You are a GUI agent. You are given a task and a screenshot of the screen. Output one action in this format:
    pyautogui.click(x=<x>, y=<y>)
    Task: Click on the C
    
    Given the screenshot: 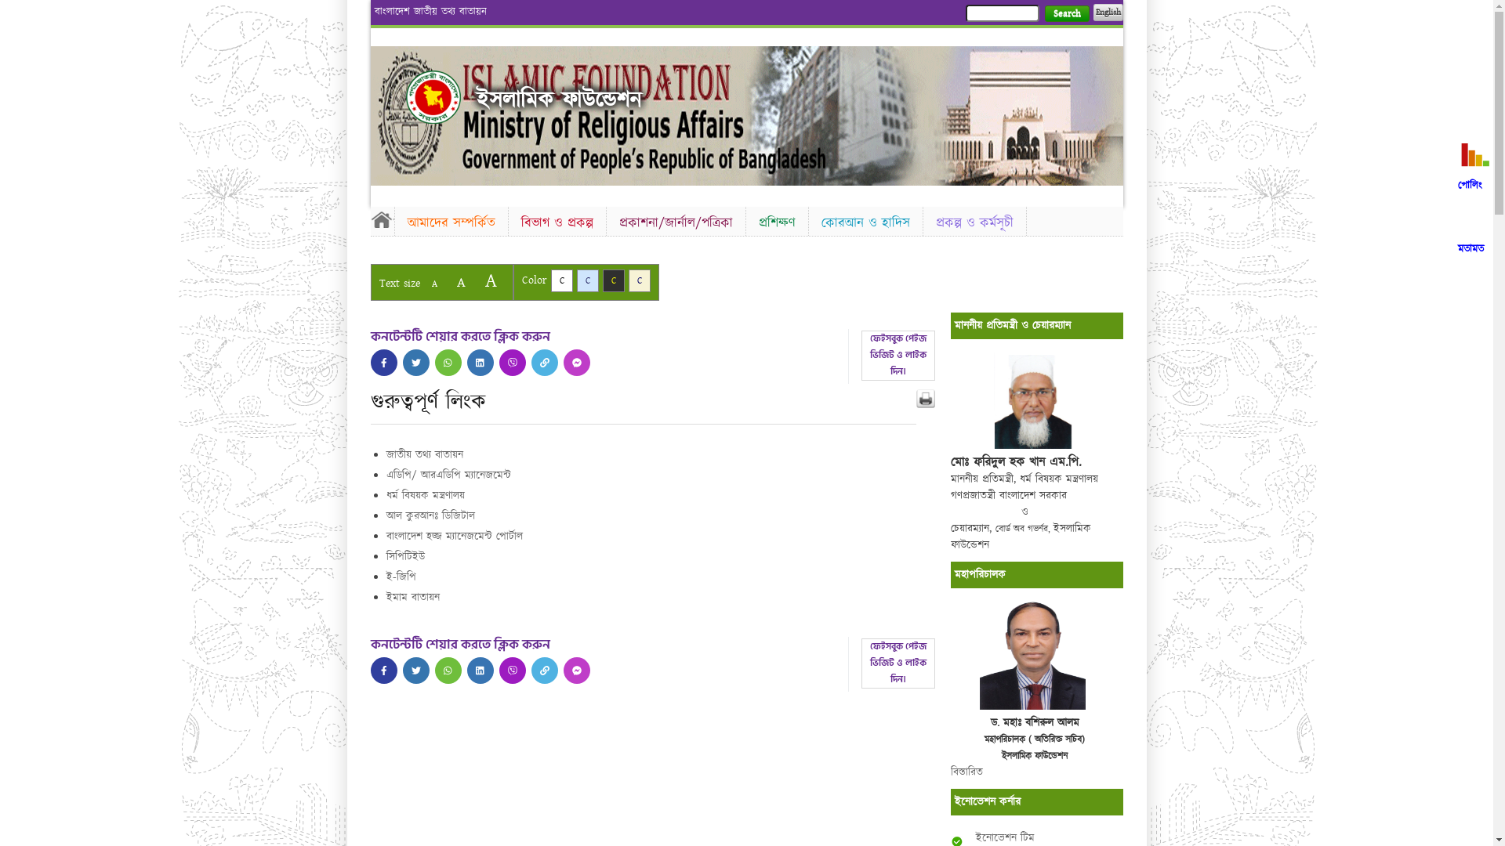 What is the action you would take?
    pyautogui.click(x=613, y=280)
    